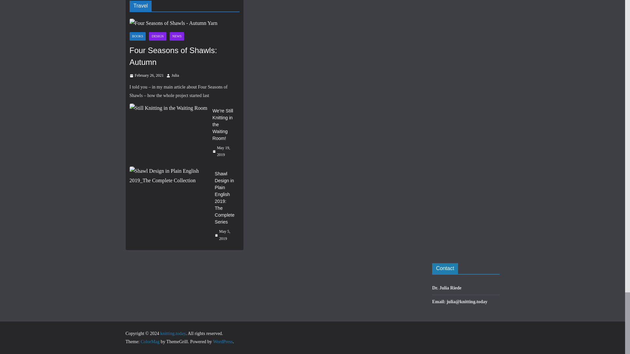 The width and height of the screenshot is (630, 354). I want to click on Four Seasons of Shawls: Autumn, so click(184, 56).